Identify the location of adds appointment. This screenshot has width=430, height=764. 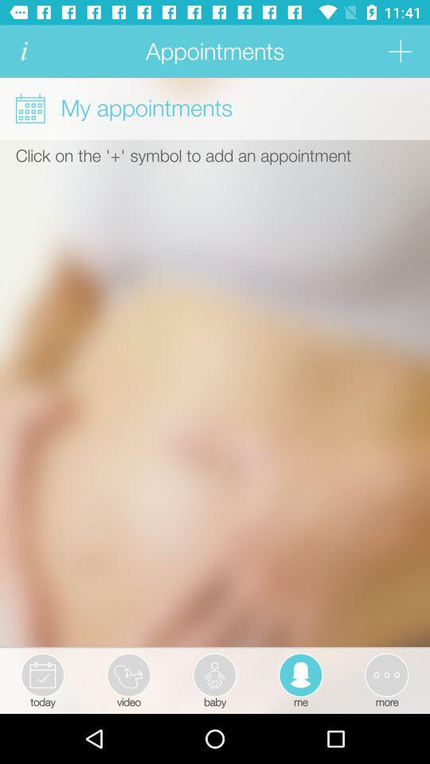
(400, 51).